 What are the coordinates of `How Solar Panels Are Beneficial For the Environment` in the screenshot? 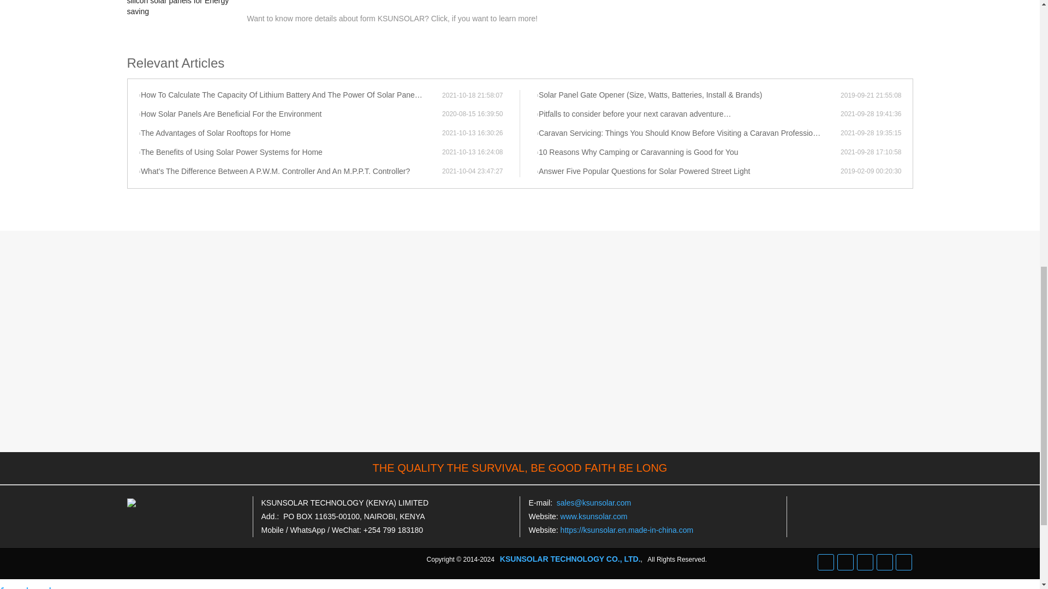 It's located at (290, 115).